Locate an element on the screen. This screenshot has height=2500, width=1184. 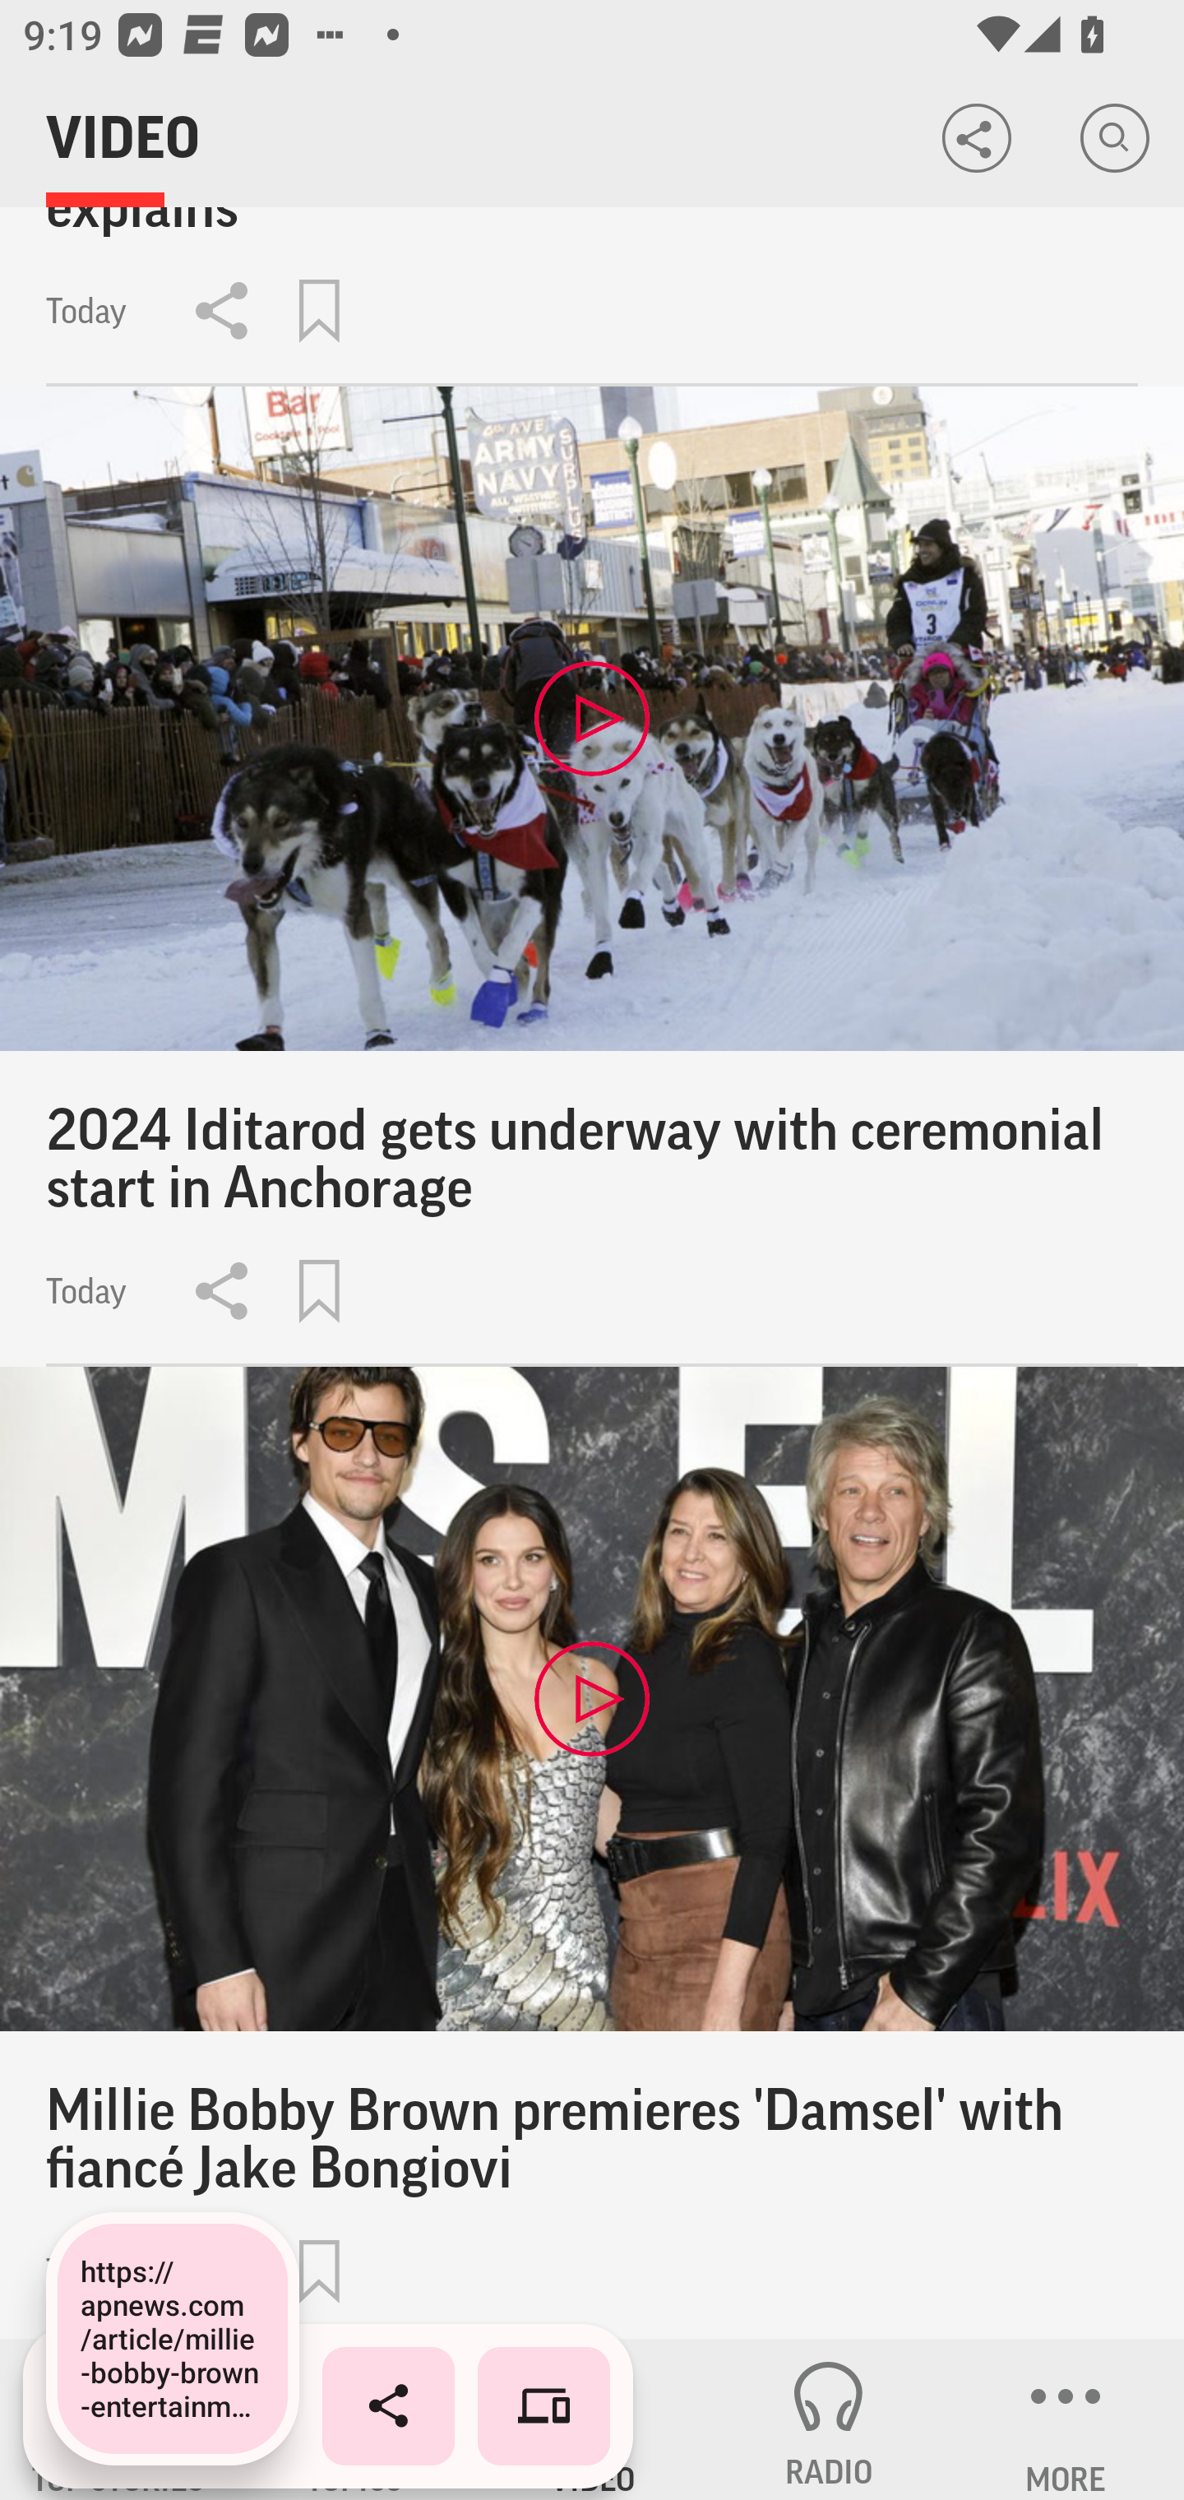
MORE is located at coordinates (1066, 2419).